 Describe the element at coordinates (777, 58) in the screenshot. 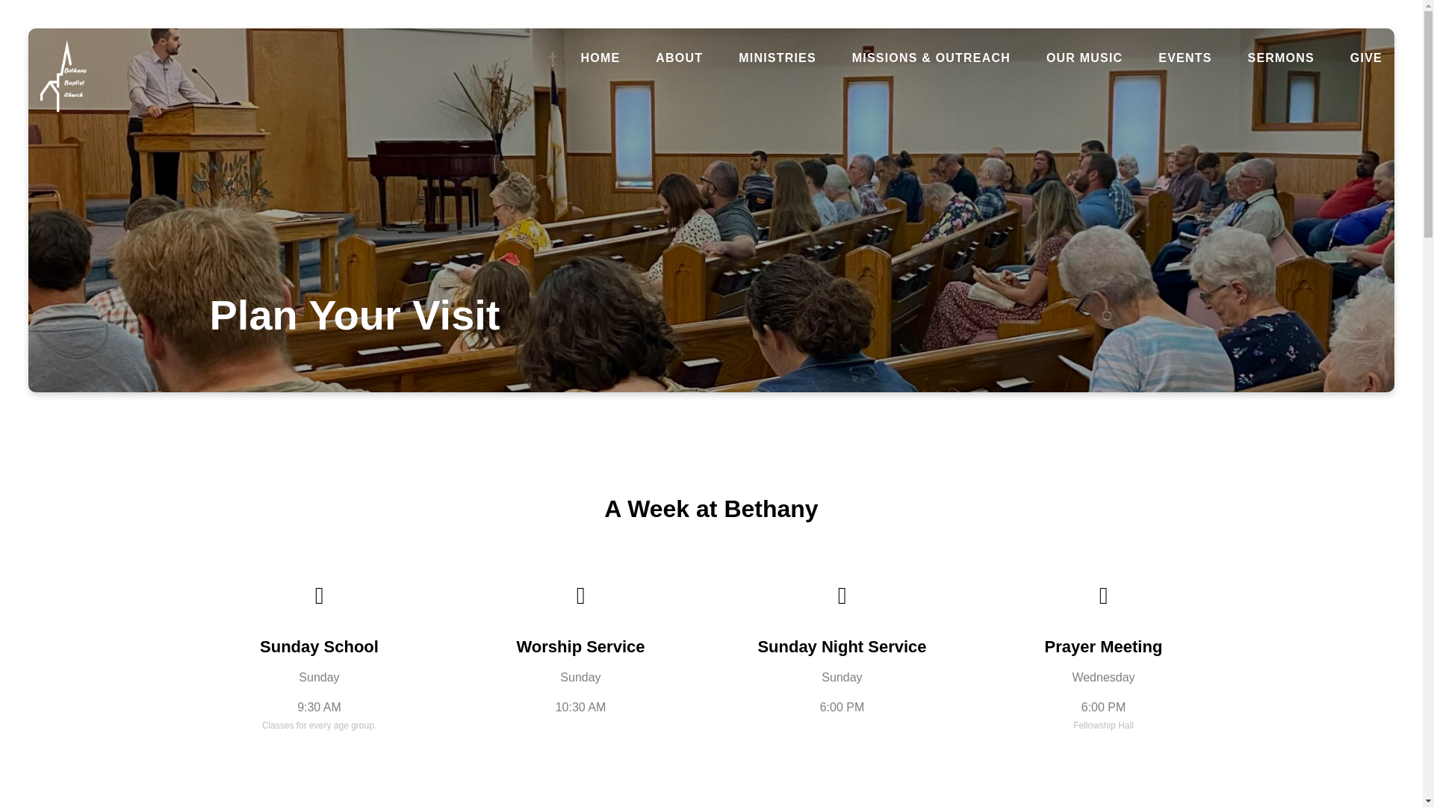

I see `MINISTRIES` at that location.